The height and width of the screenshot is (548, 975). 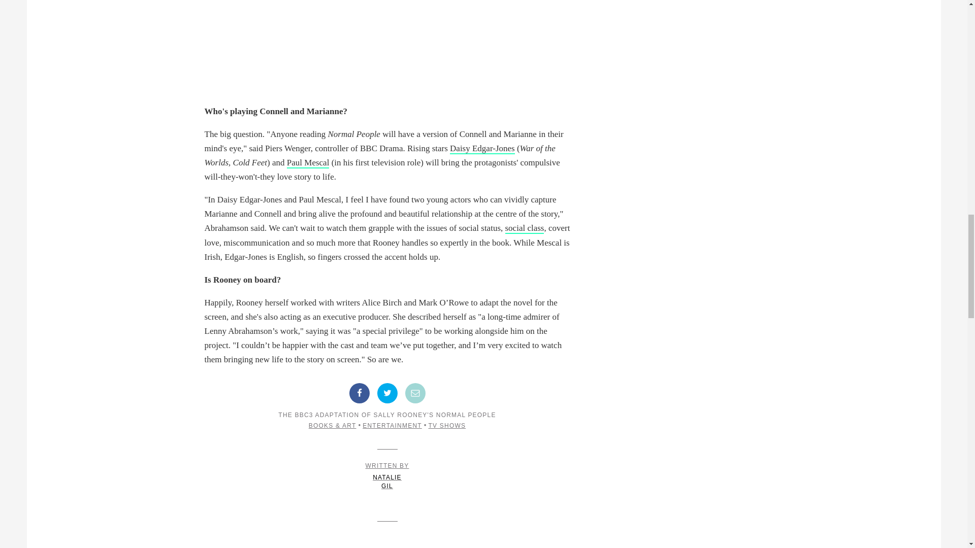 I want to click on Share on Twitter, so click(x=386, y=393).